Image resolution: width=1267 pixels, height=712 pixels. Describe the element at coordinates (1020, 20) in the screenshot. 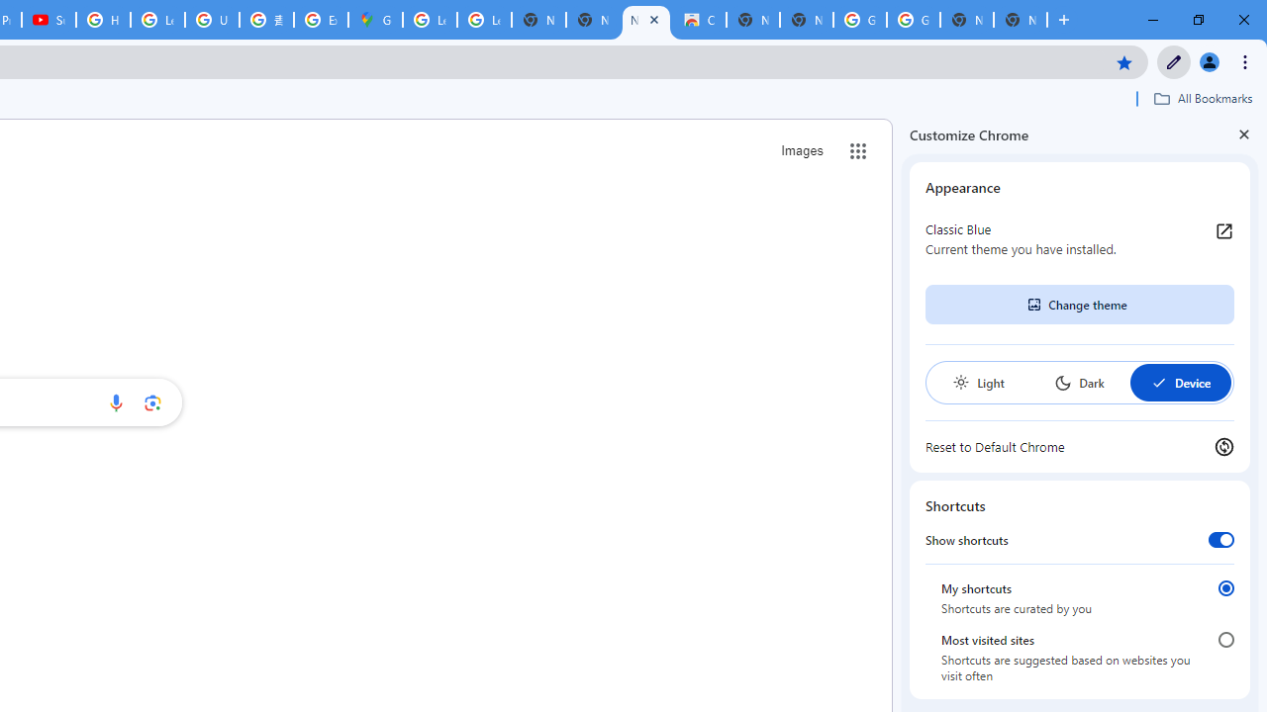

I see `New Tab` at that location.